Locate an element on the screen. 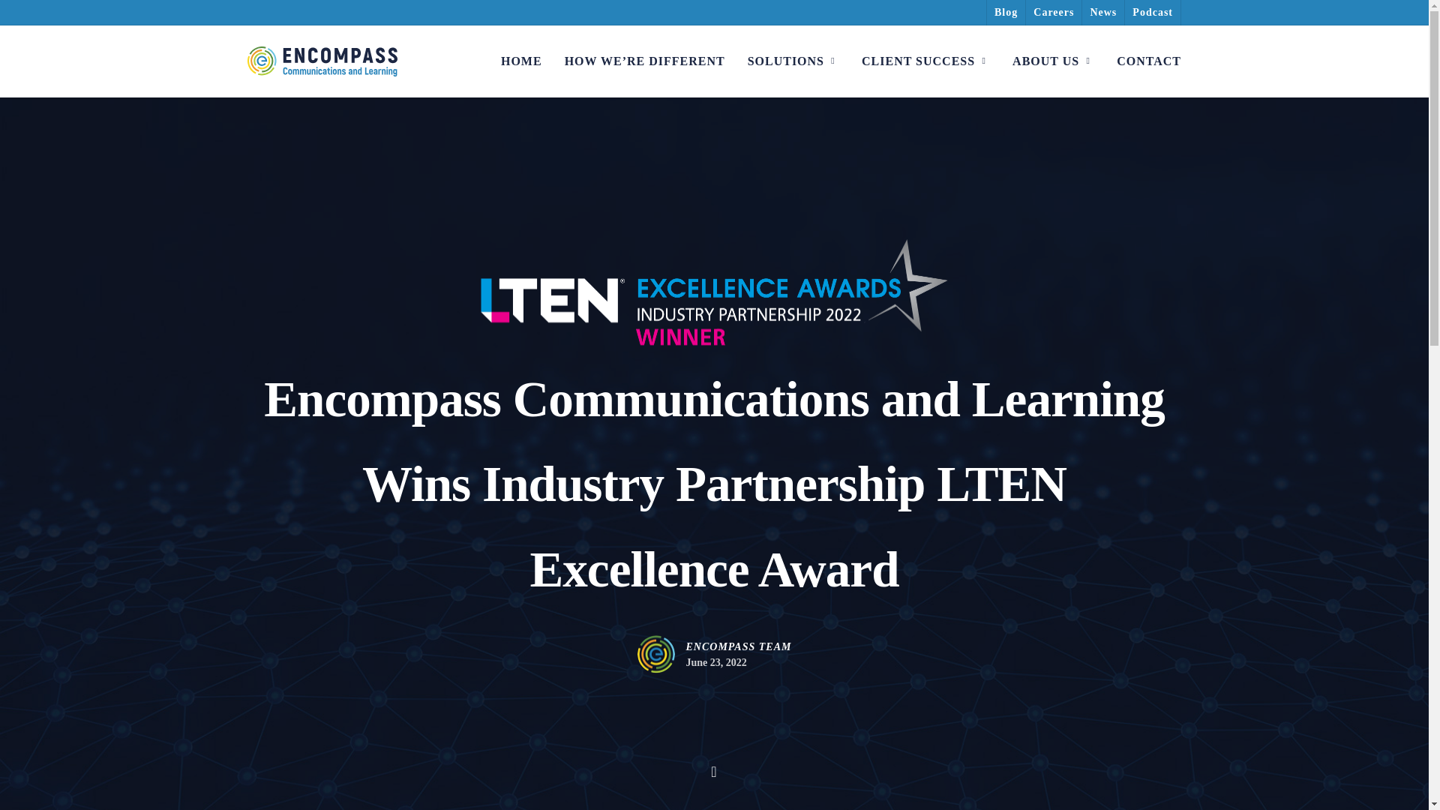 This screenshot has height=810, width=1440. CLIENT SUCCESS is located at coordinates (925, 61).